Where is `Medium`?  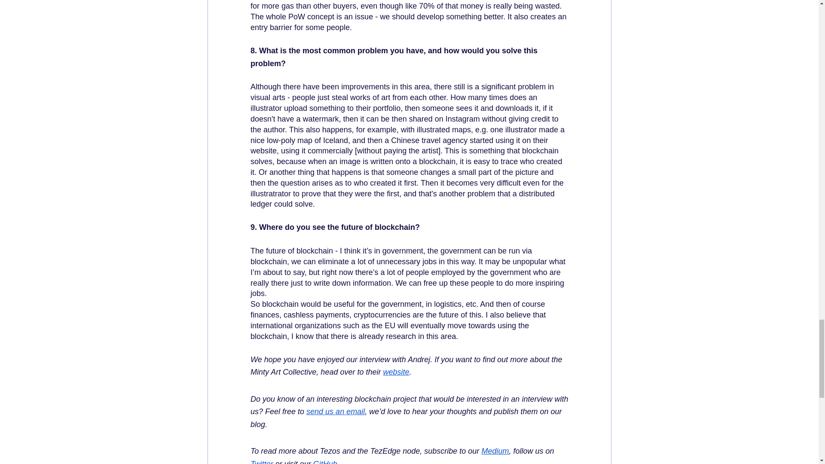 Medium is located at coordinates (495, 451).